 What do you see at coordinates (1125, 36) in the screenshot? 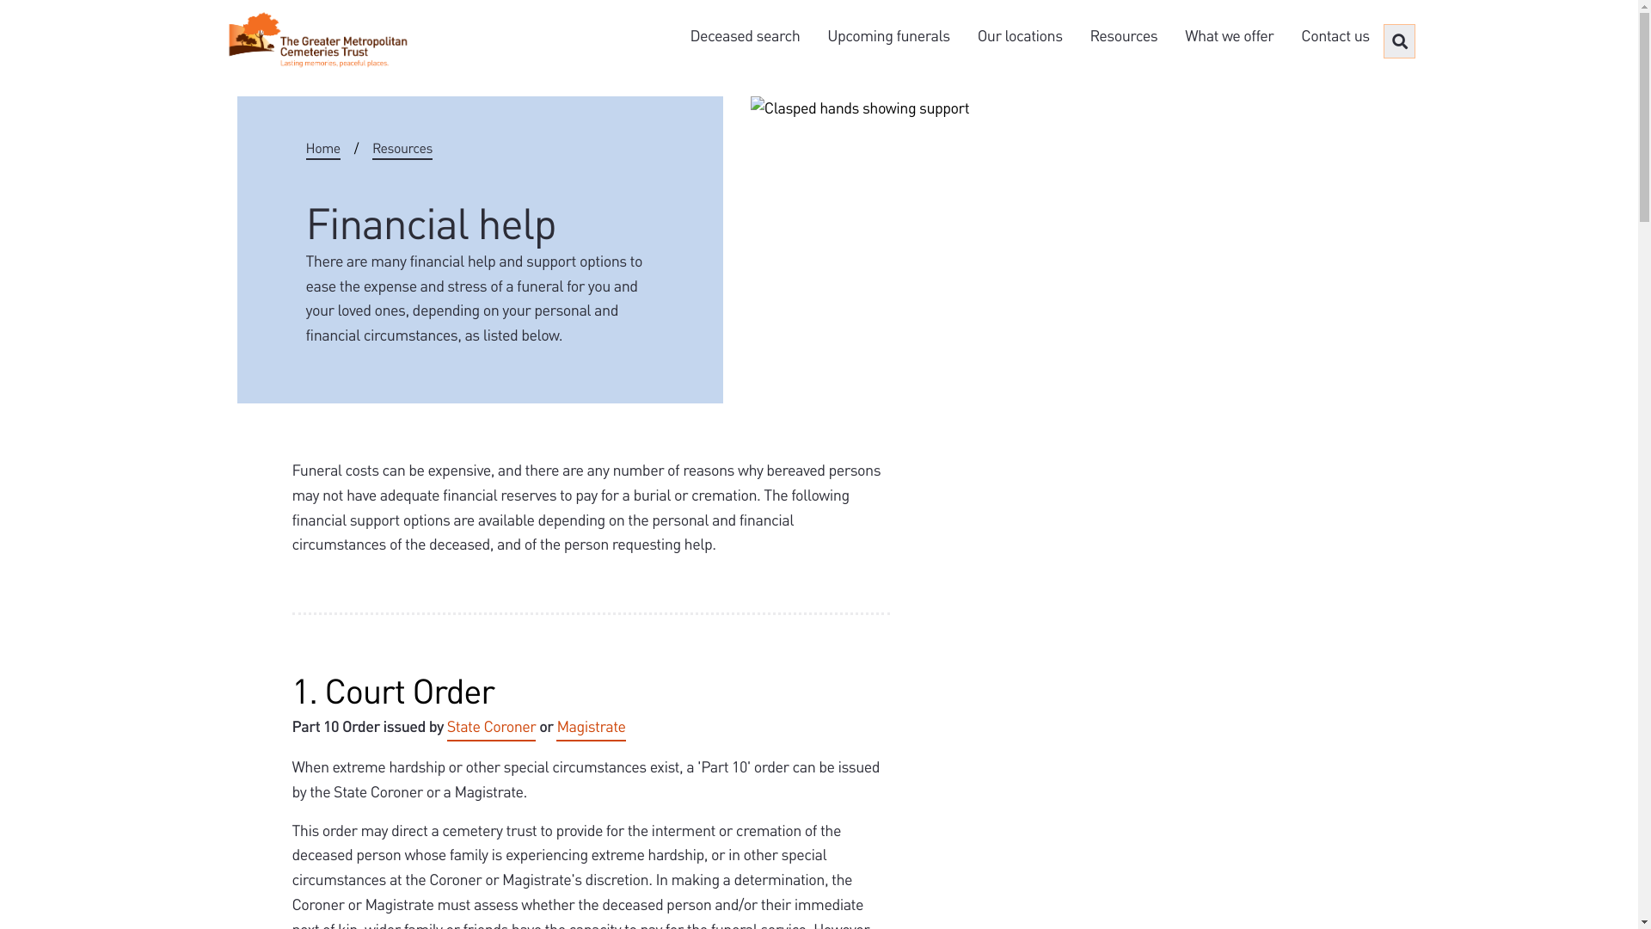
I see `Resources` at bounding box center [1125, 36].